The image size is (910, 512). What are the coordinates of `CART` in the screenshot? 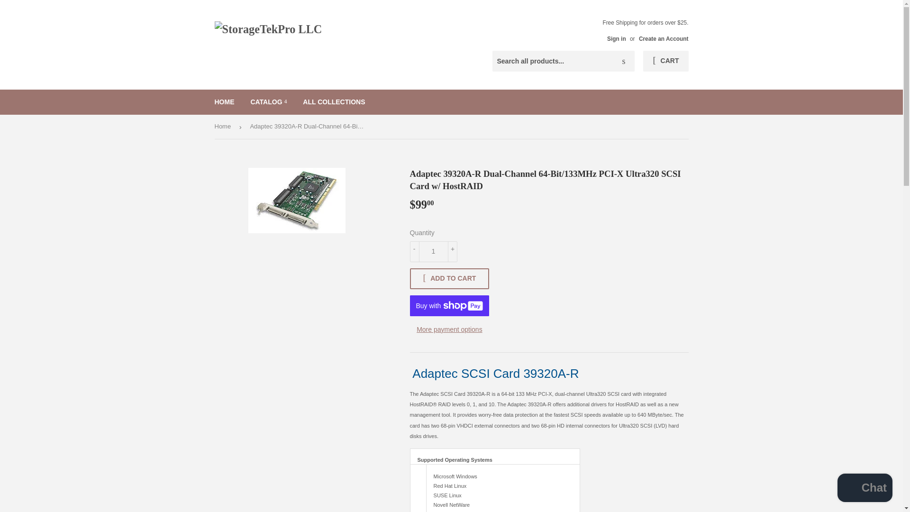 It's located at (665, 61).